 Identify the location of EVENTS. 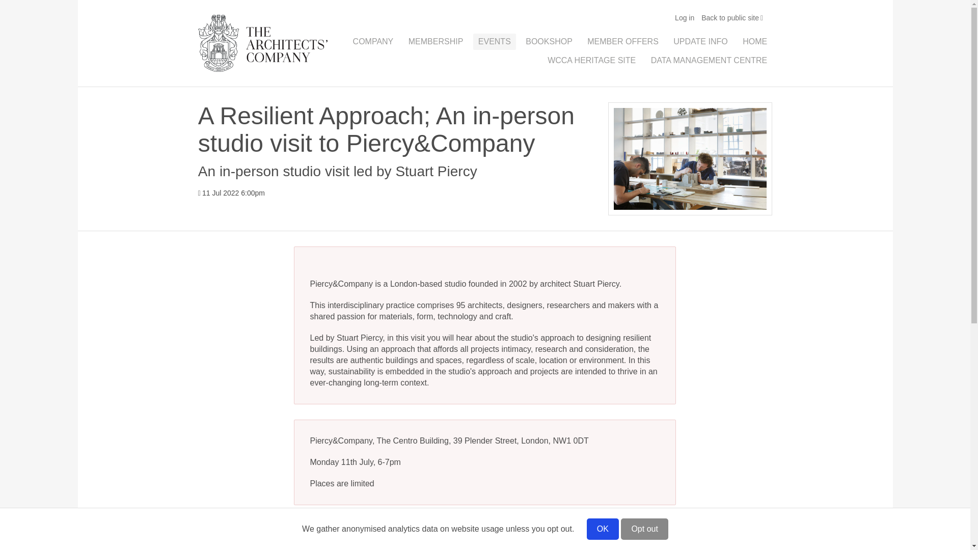
(495, 42).